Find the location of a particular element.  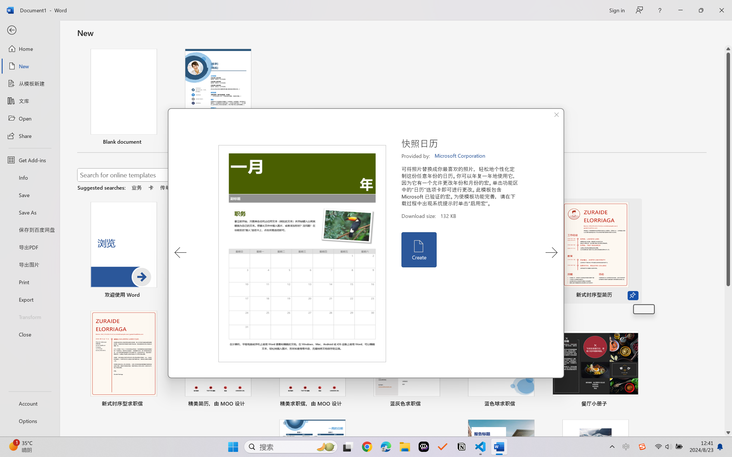

Preview is located at coordinates (302, 254).